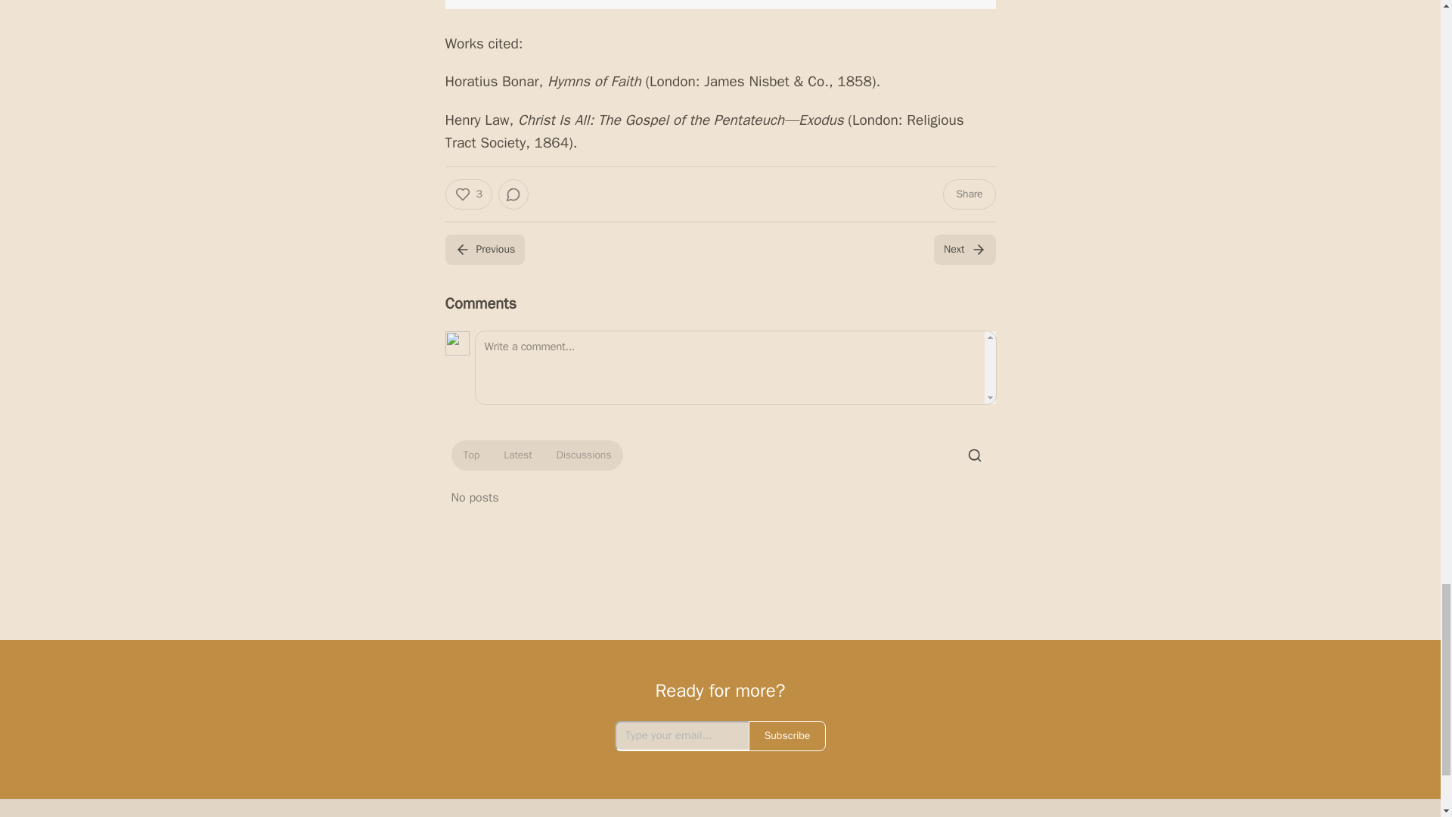 This screenshot has height=817, width=1452. What do you see at coordinates (963, 249) in the screenshot?
I see `Next` at bounding box center [963, 249].